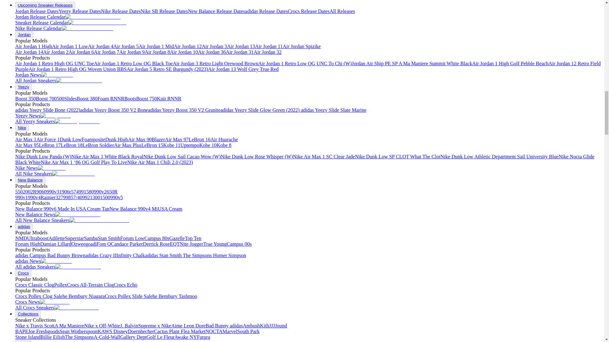 This screenshot has height=342, width=609. I want to click on Air Jordan 10, so click(184, 52).